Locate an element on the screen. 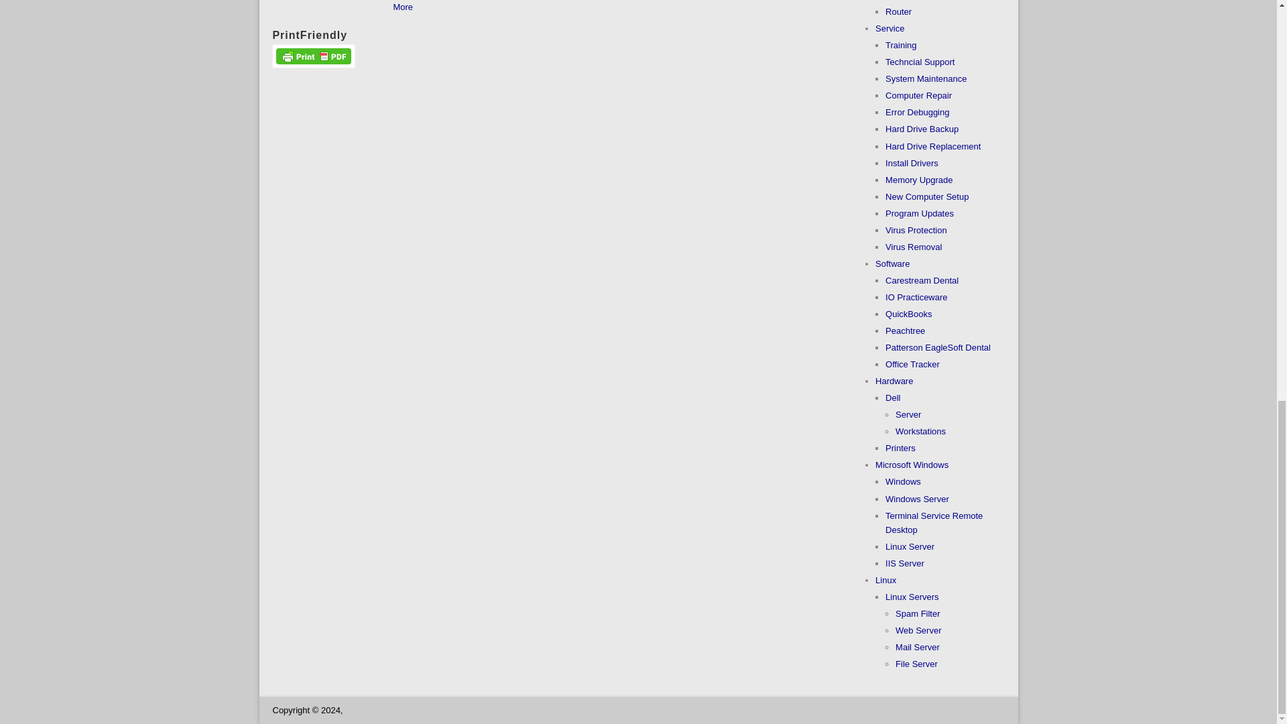 The width and height of the screenshot is (1287, 724). Read the latest blog entries. is located at coordinates (402, 7).